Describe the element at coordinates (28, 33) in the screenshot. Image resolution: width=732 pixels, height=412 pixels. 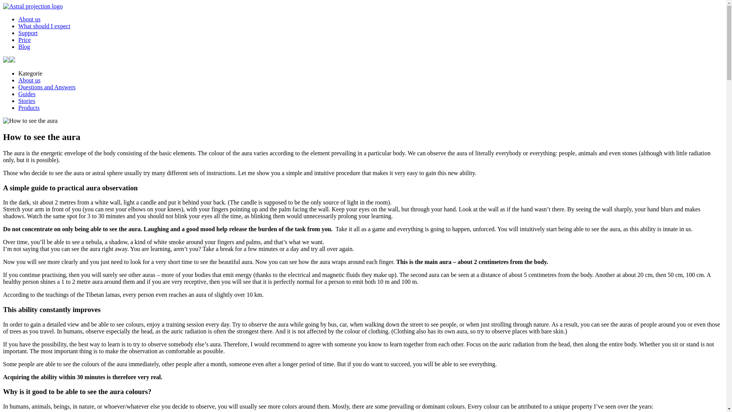
I see `Support` at that location.